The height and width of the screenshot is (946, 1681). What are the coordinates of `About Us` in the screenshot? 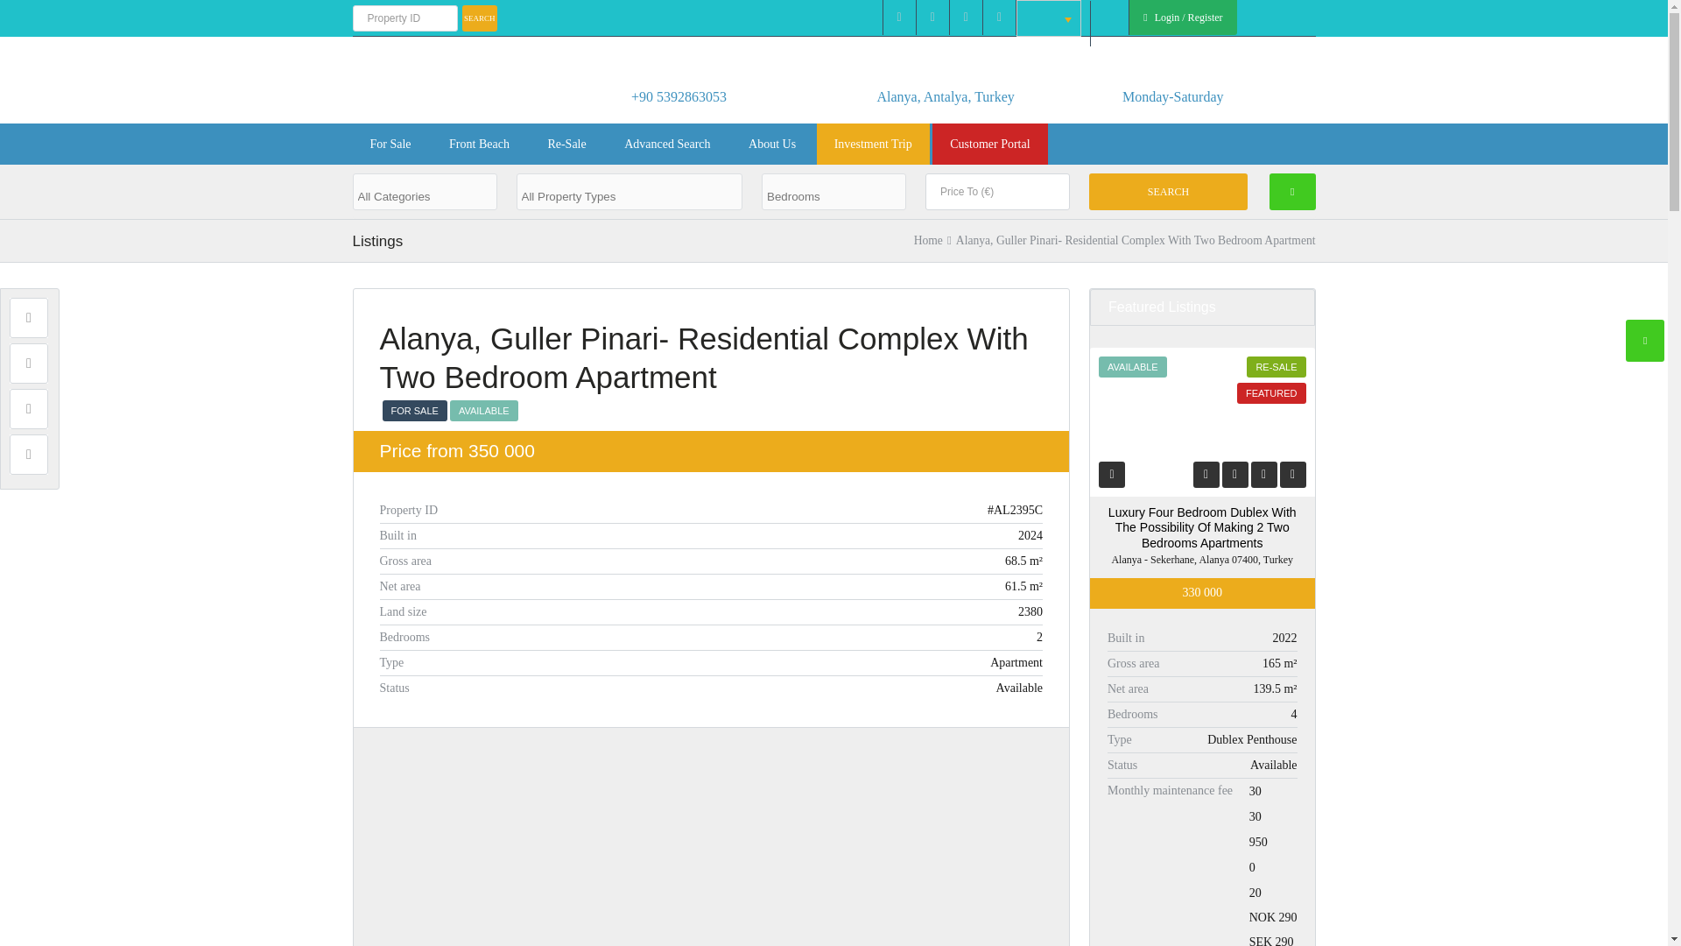 It's located at (772, 144).